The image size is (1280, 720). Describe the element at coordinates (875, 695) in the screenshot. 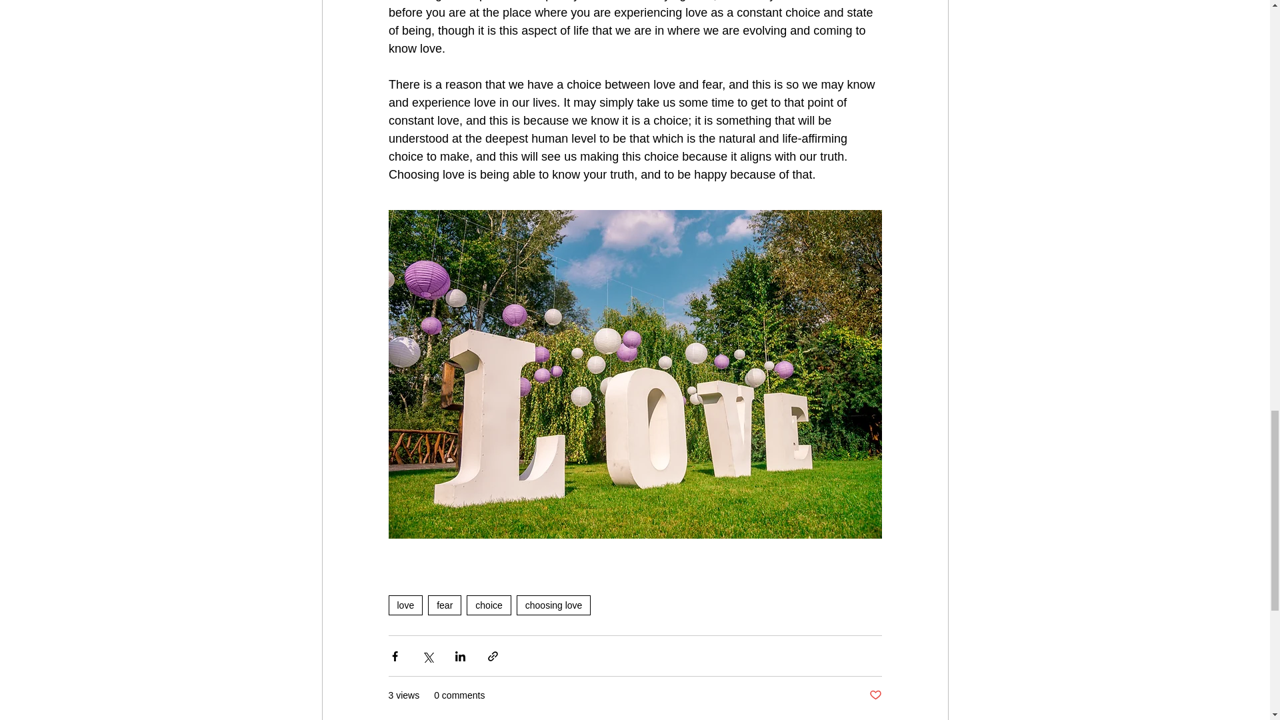

I see `Post not marked as liked` at that location.